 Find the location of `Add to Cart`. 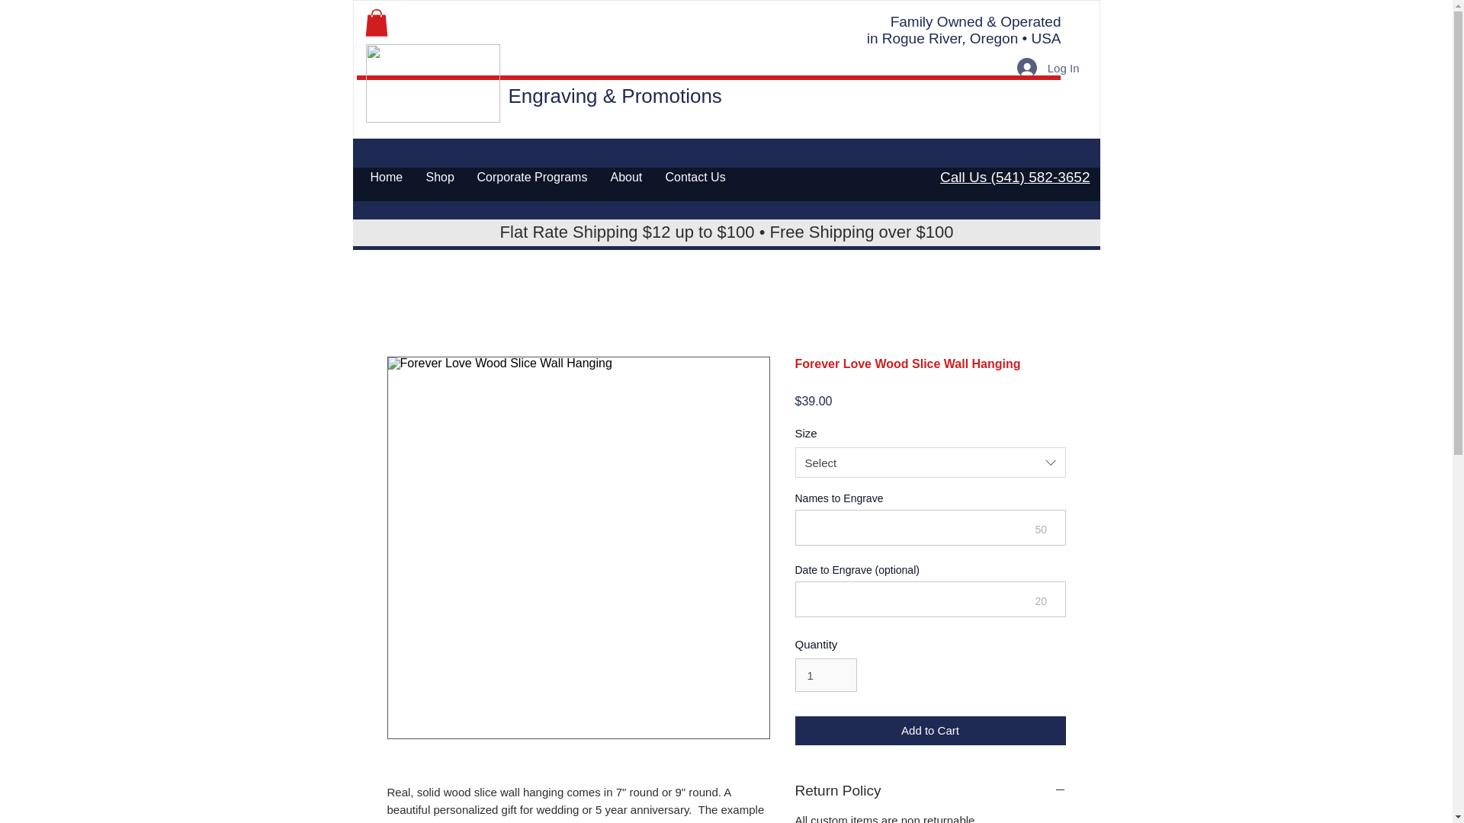

Add to Cart is located at coordinates (930, 730).